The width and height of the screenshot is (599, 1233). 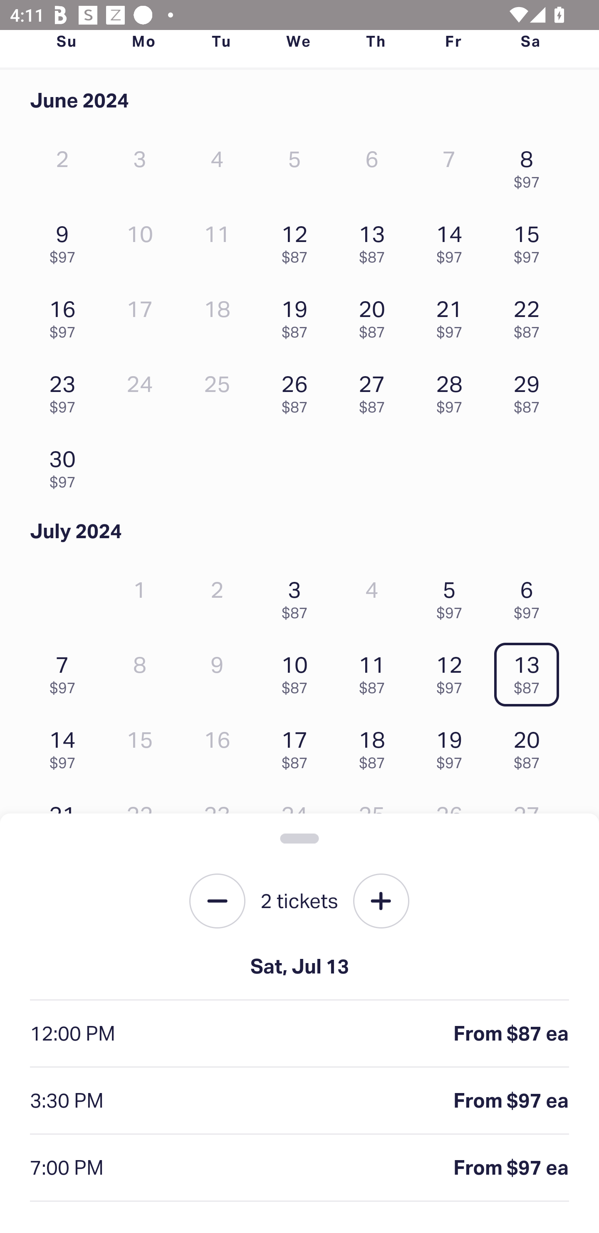 What do you see at coordinates (298, 315) in the screenshot?
I see `19 $87` at bounding box center [298, 315].